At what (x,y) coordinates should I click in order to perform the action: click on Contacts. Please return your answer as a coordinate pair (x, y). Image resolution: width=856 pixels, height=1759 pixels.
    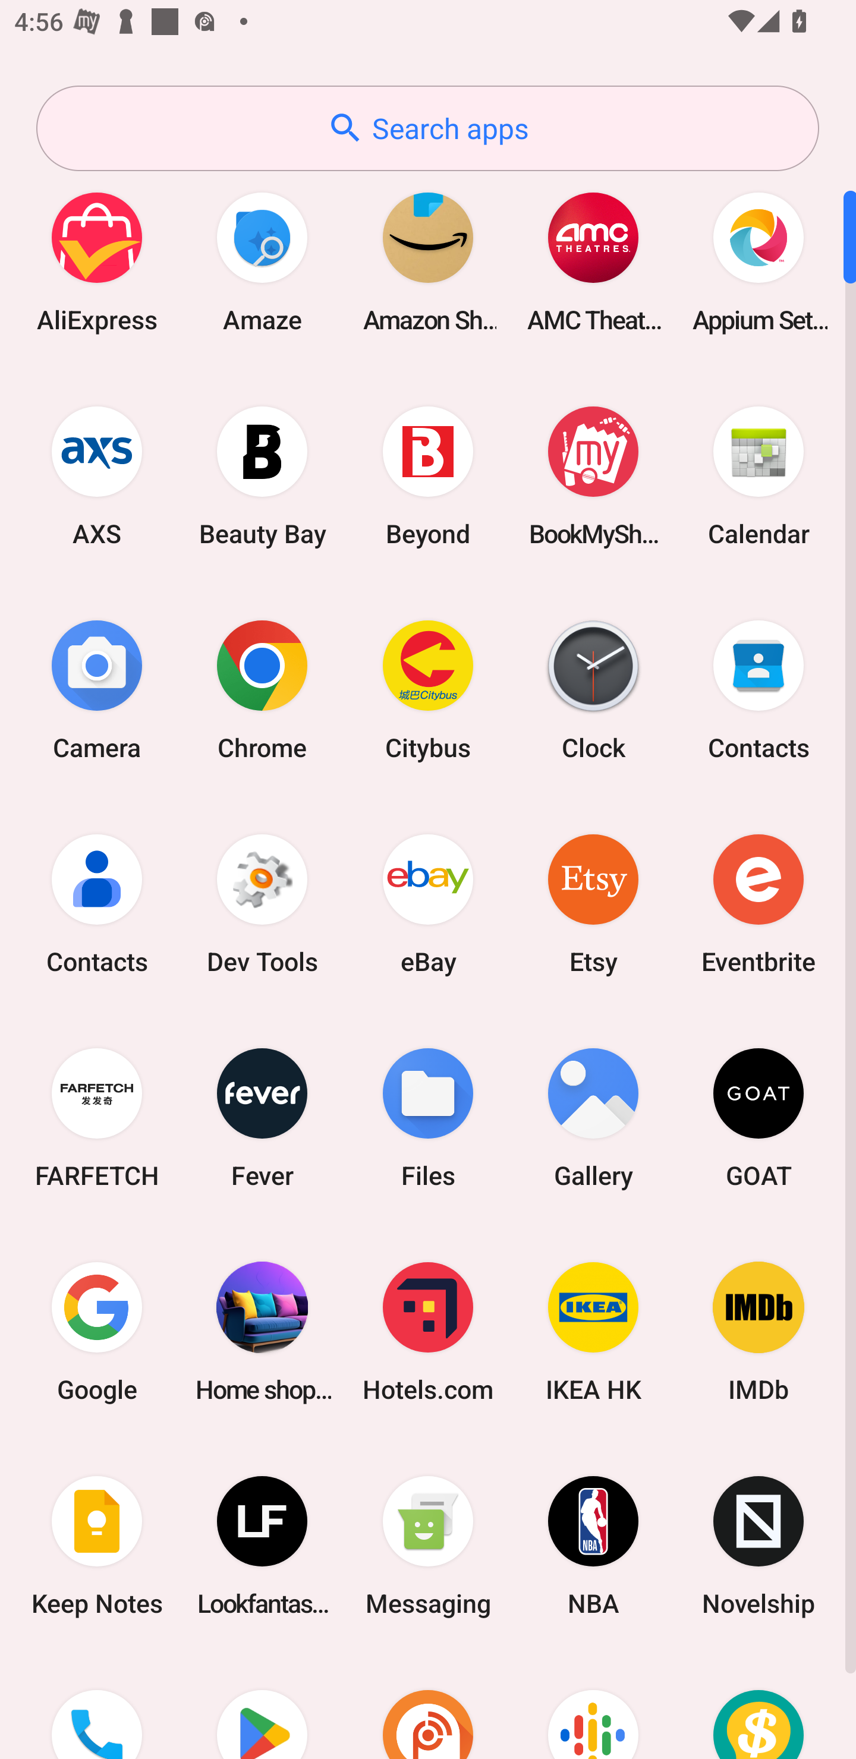
    Looking at the image, I should click on (759, 689).